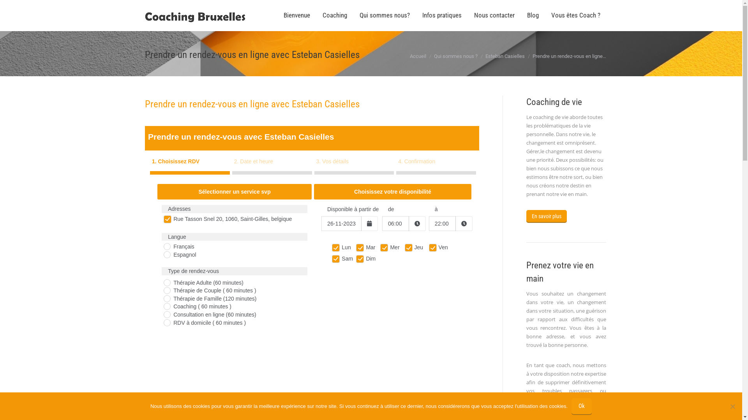  Describe the element at coordinates (456, 56) in the screenshot. I see `Qui sommes nous ?` at that location.